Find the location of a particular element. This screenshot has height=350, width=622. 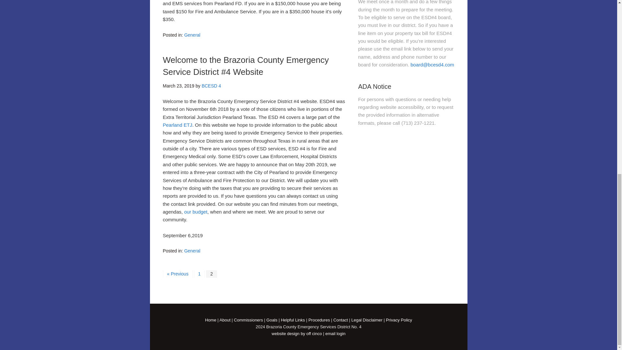

1 is located at coordinates (200, 274).